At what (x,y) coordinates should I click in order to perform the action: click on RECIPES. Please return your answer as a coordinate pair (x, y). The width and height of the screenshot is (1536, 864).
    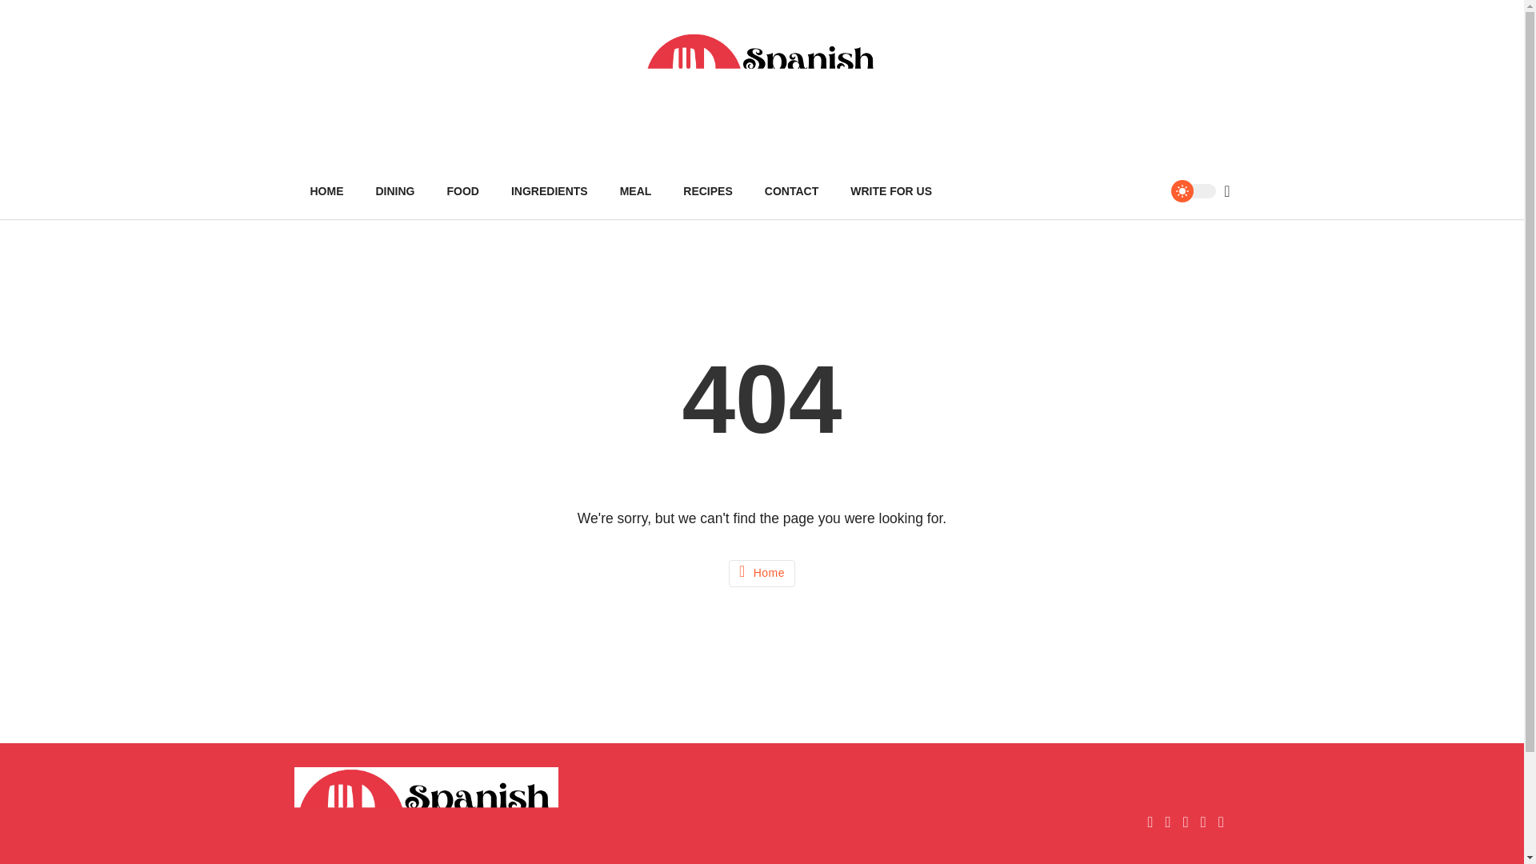
    Looking at the image, I should click on (707, 191).